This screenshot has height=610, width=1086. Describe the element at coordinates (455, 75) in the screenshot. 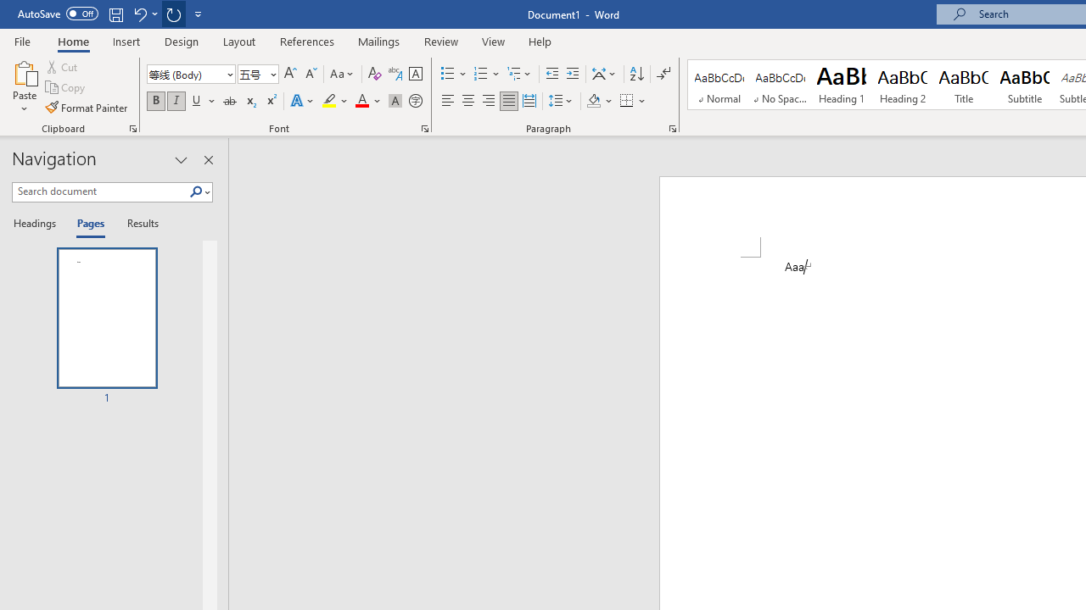

I see `Bullets` at that location.